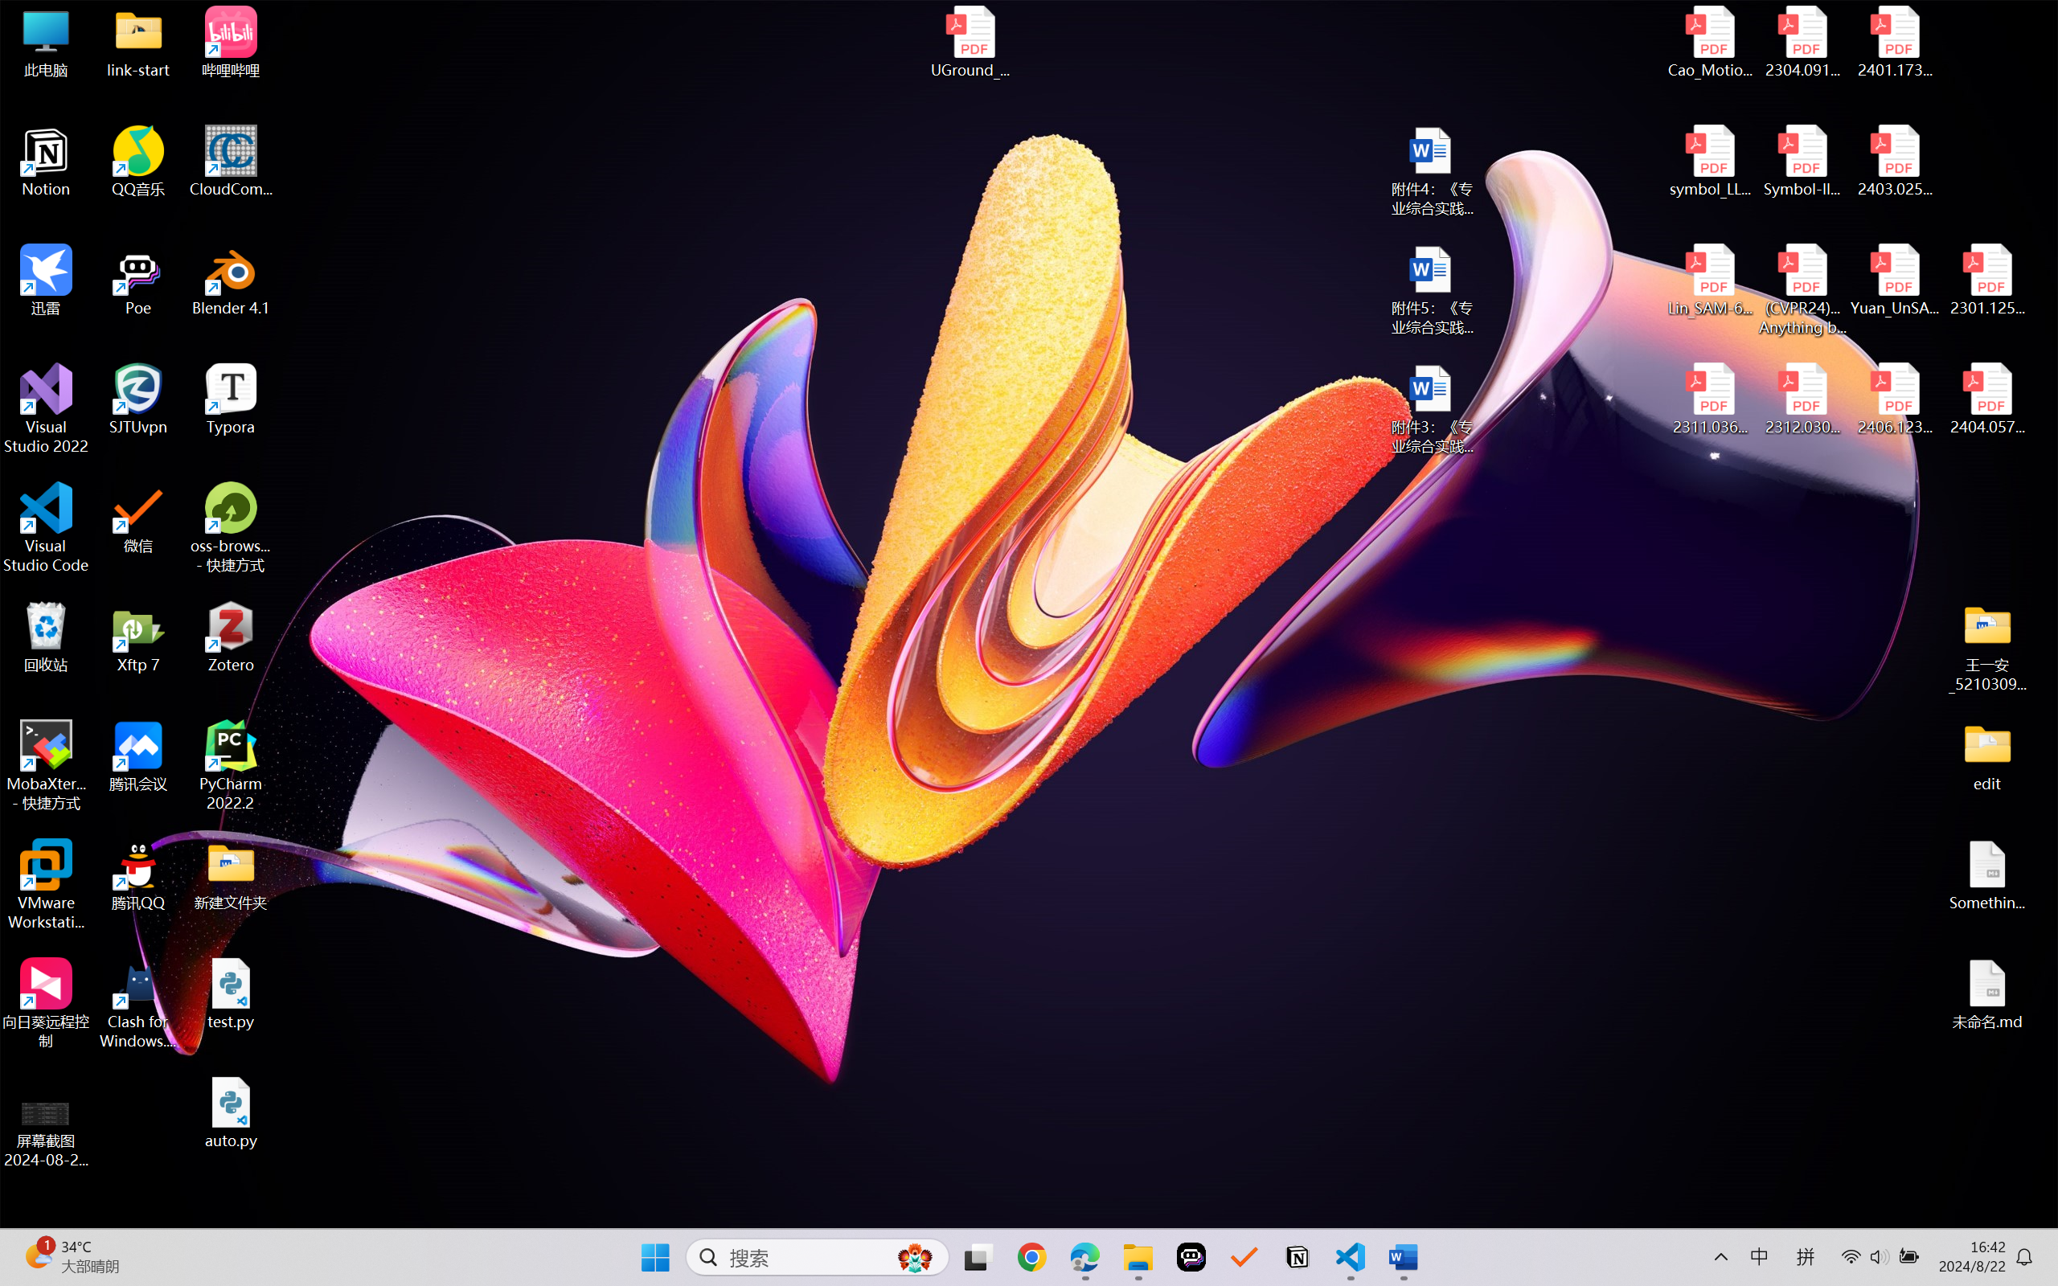 This screenshot has width=2058, height=1286. What do you see at coordinates (970, 42) in the screenshot?
I see `UGround_paper.pdf` at bounding box center [970, 42].